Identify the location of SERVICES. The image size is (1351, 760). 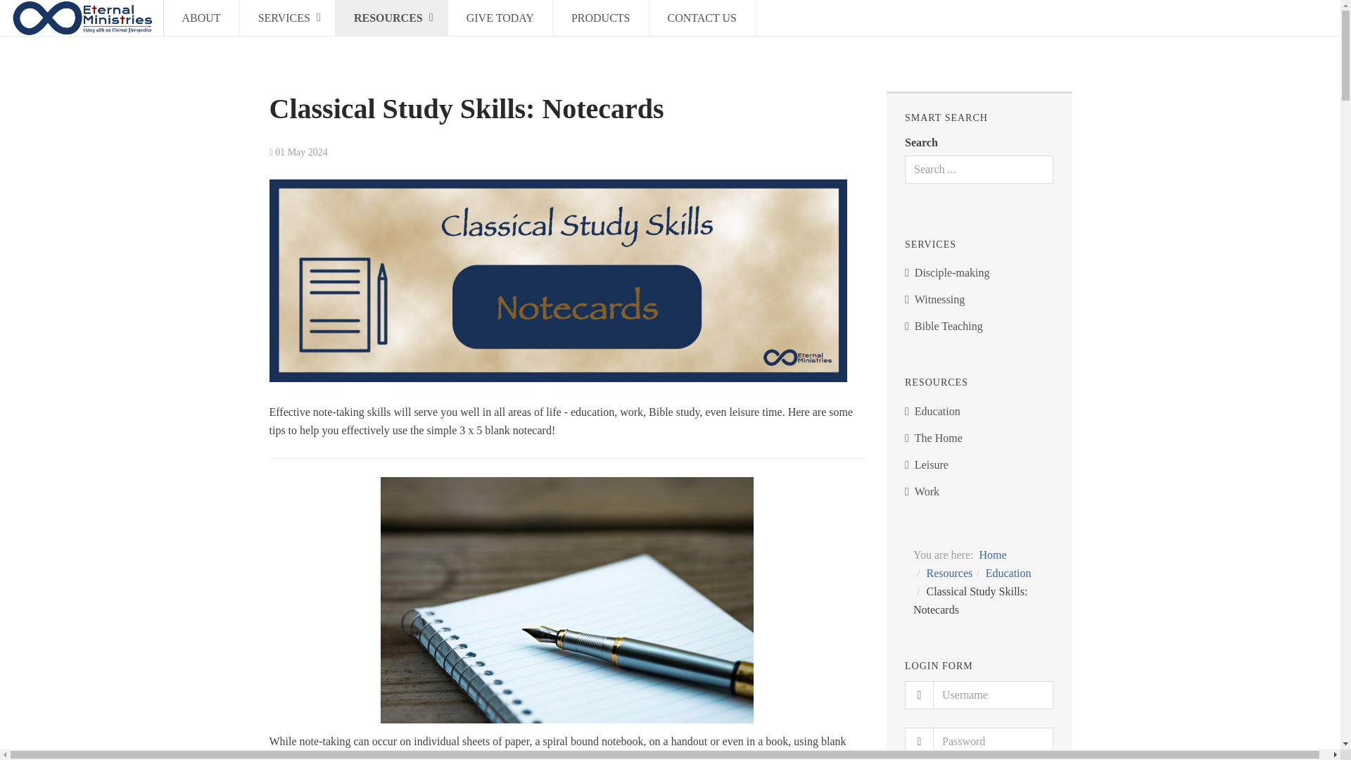
(287, 18).